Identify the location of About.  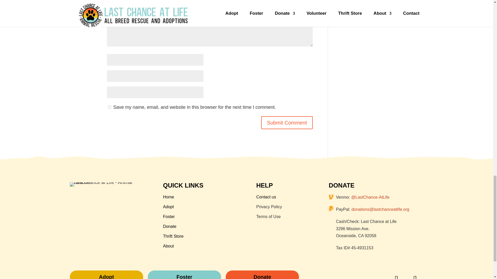
(168, 246).